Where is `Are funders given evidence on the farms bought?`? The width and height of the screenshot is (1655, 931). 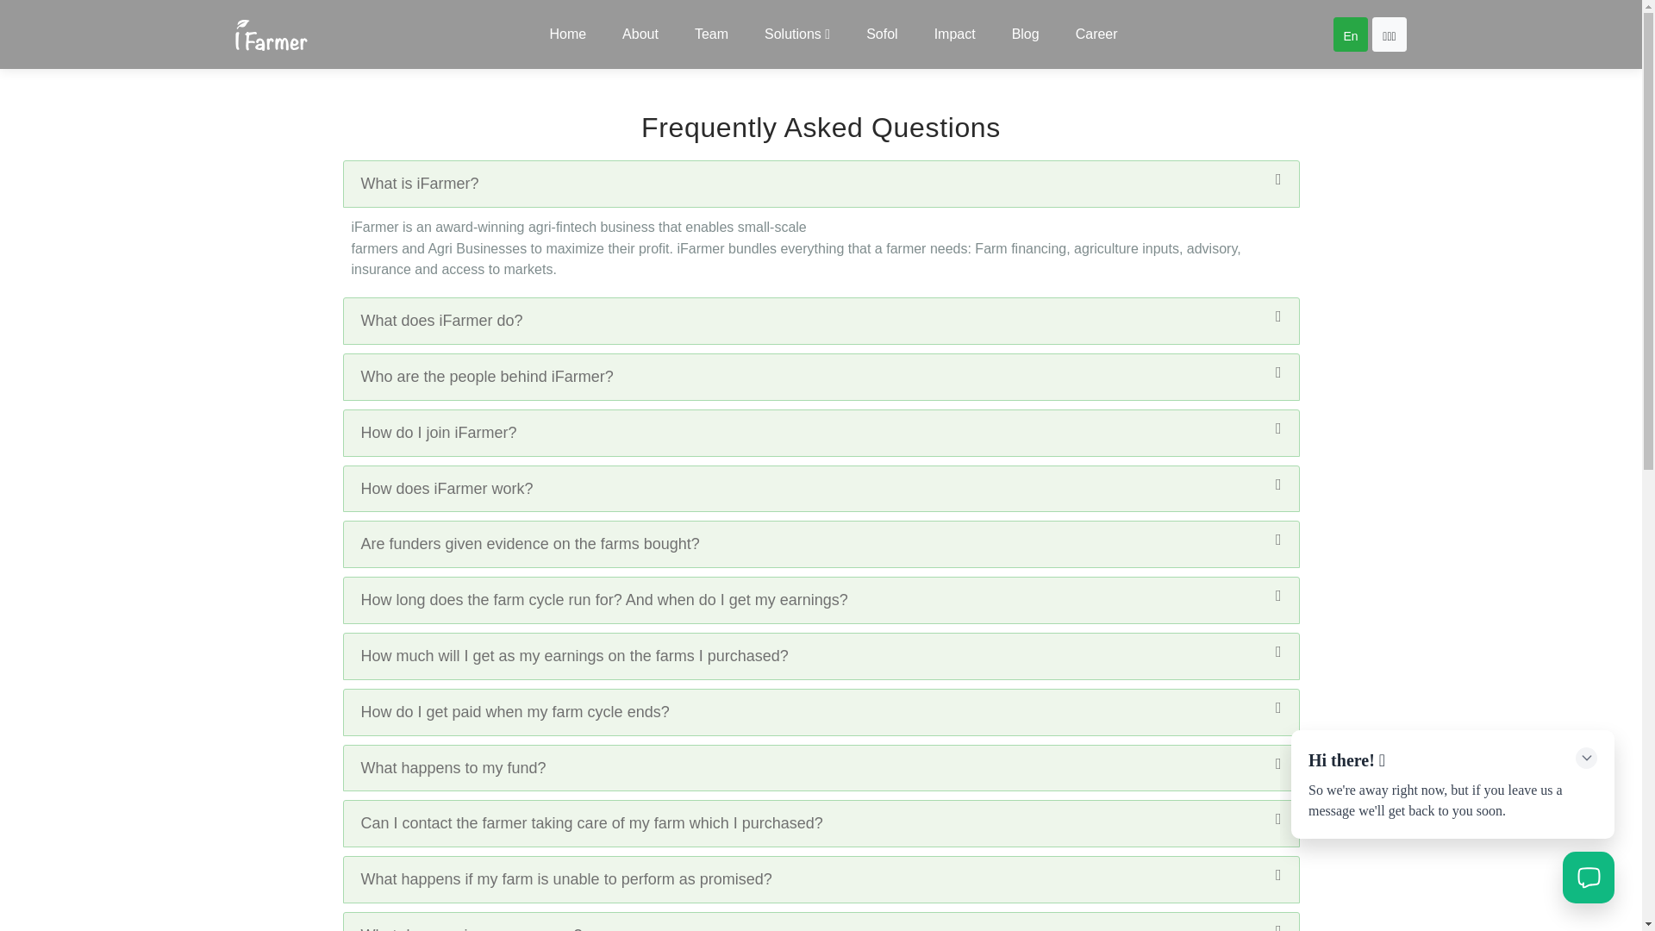
Are funders given evidence on the farms bought? is located at coordinates (821, 543).